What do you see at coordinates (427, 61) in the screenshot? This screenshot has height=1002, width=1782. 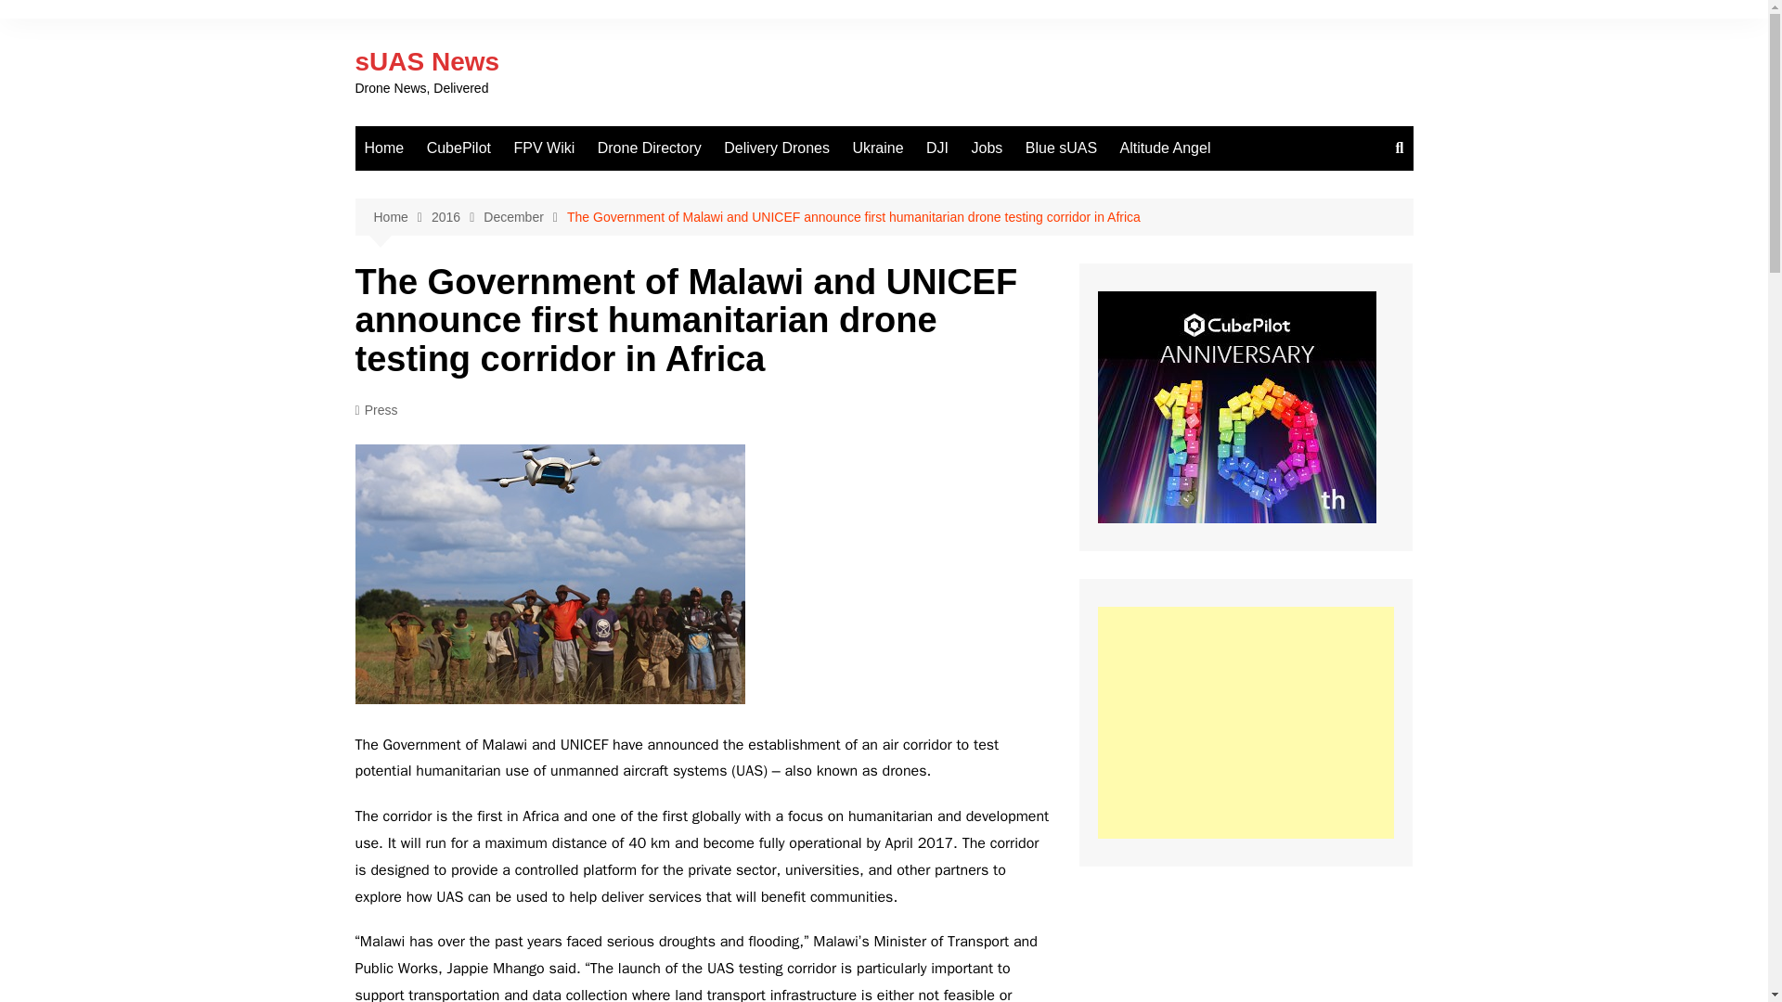 I see `sUAS News` at bounding box center [427, 61].